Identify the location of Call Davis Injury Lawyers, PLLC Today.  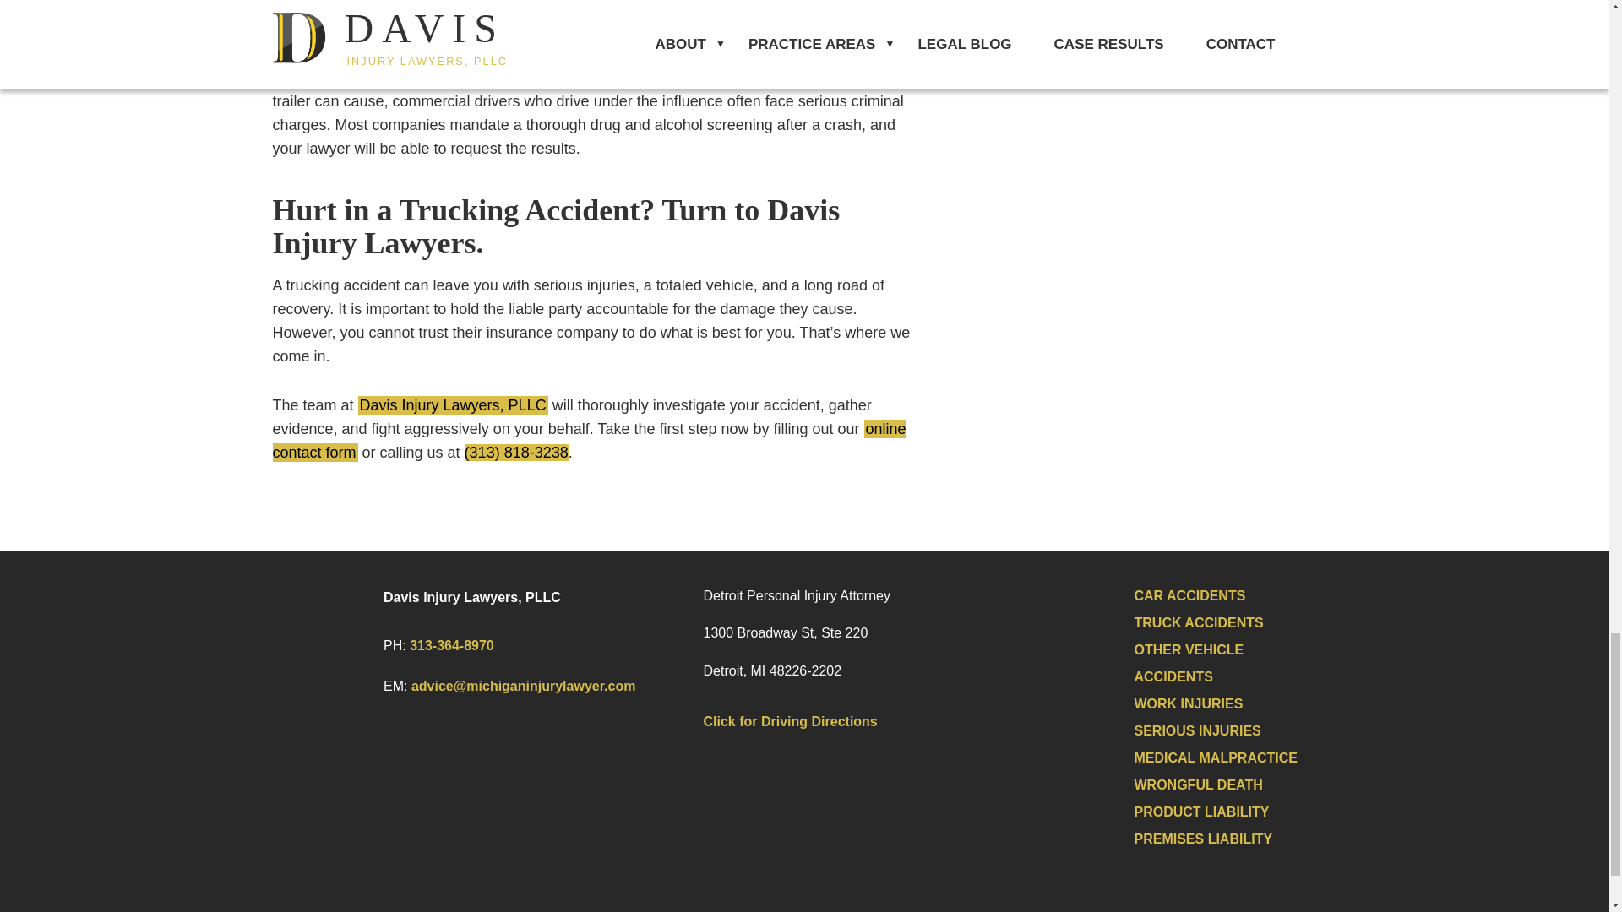
(516, 453).